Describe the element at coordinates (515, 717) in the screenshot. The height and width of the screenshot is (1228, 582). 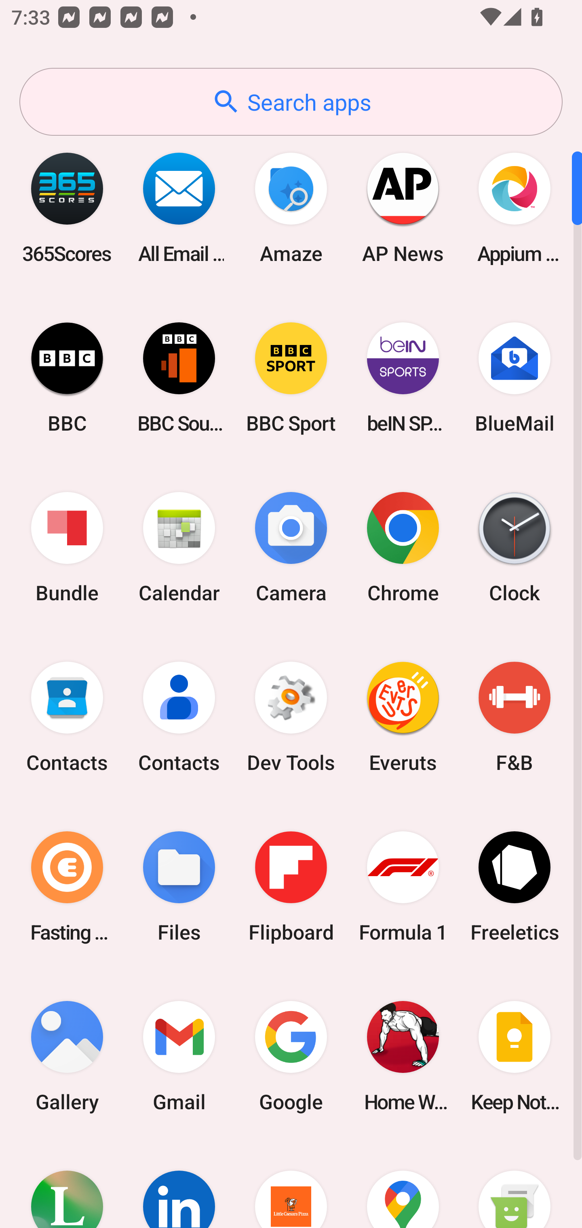
I see `F&B` at that location.